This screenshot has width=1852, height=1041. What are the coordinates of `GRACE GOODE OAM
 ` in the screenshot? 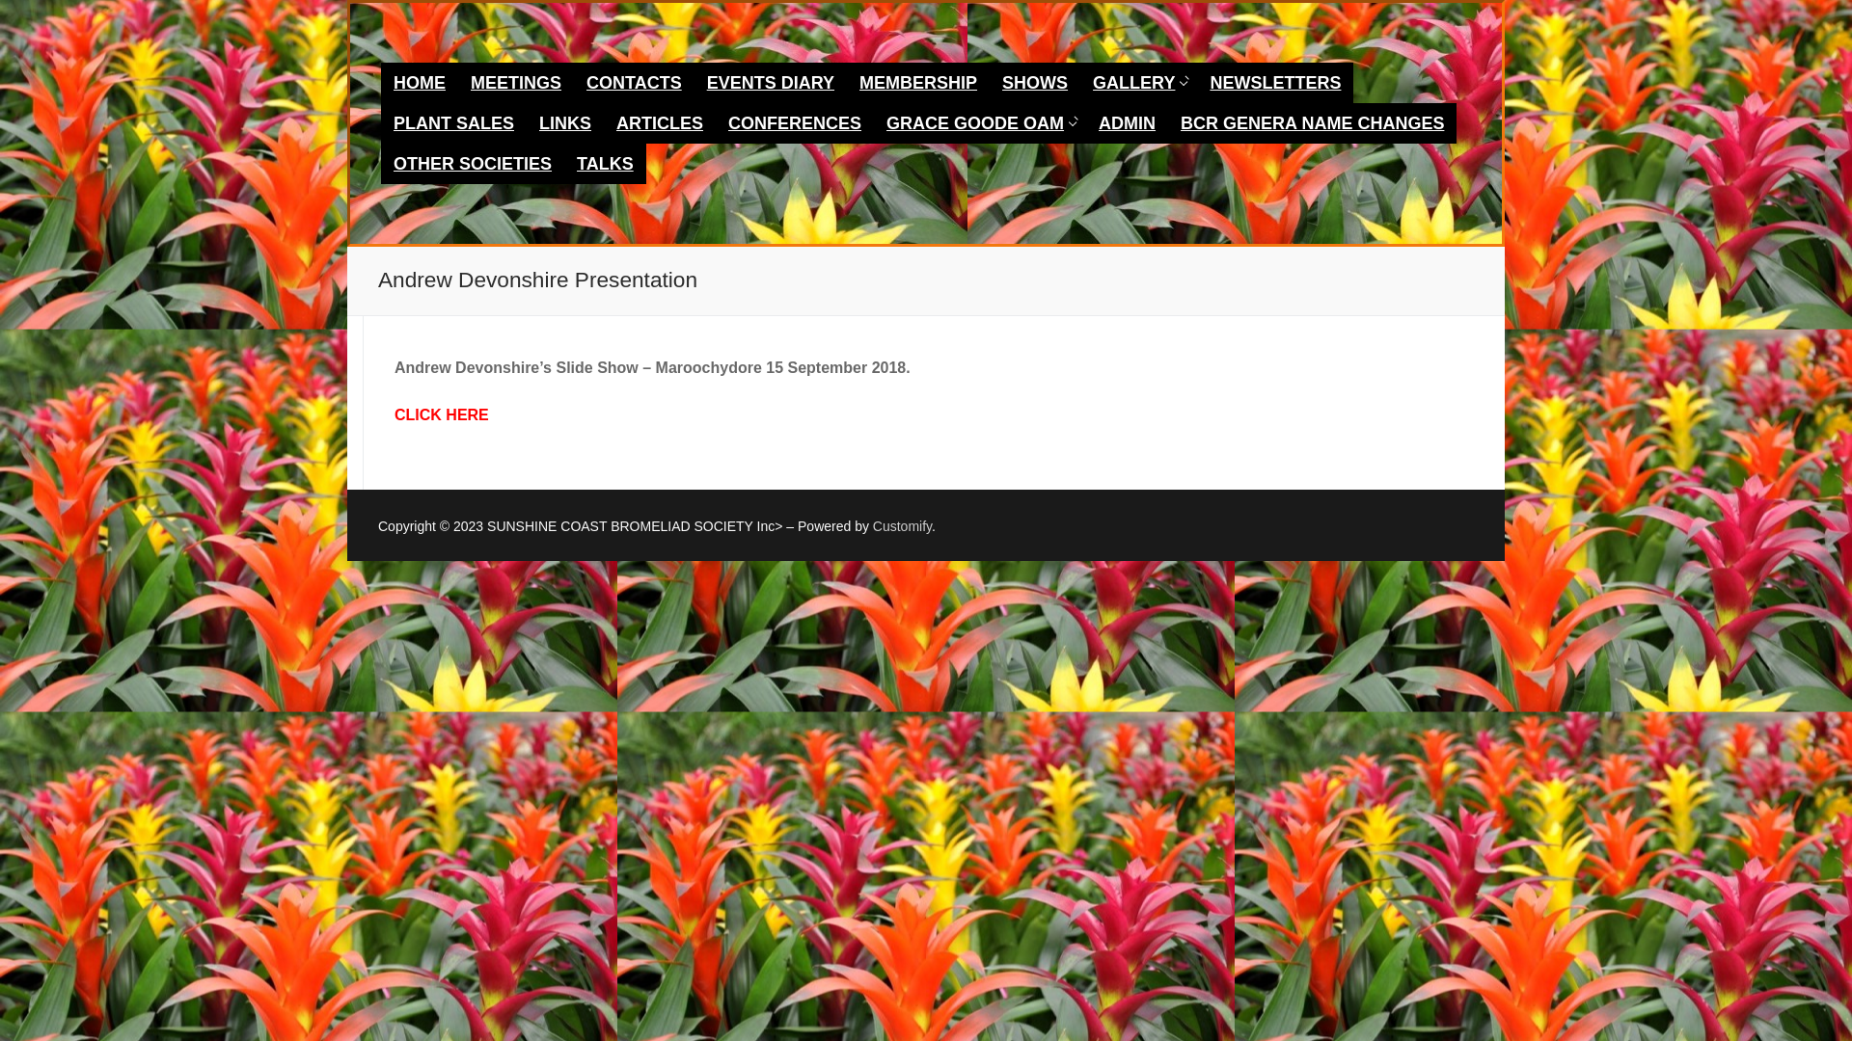 It's located at (980, 123).